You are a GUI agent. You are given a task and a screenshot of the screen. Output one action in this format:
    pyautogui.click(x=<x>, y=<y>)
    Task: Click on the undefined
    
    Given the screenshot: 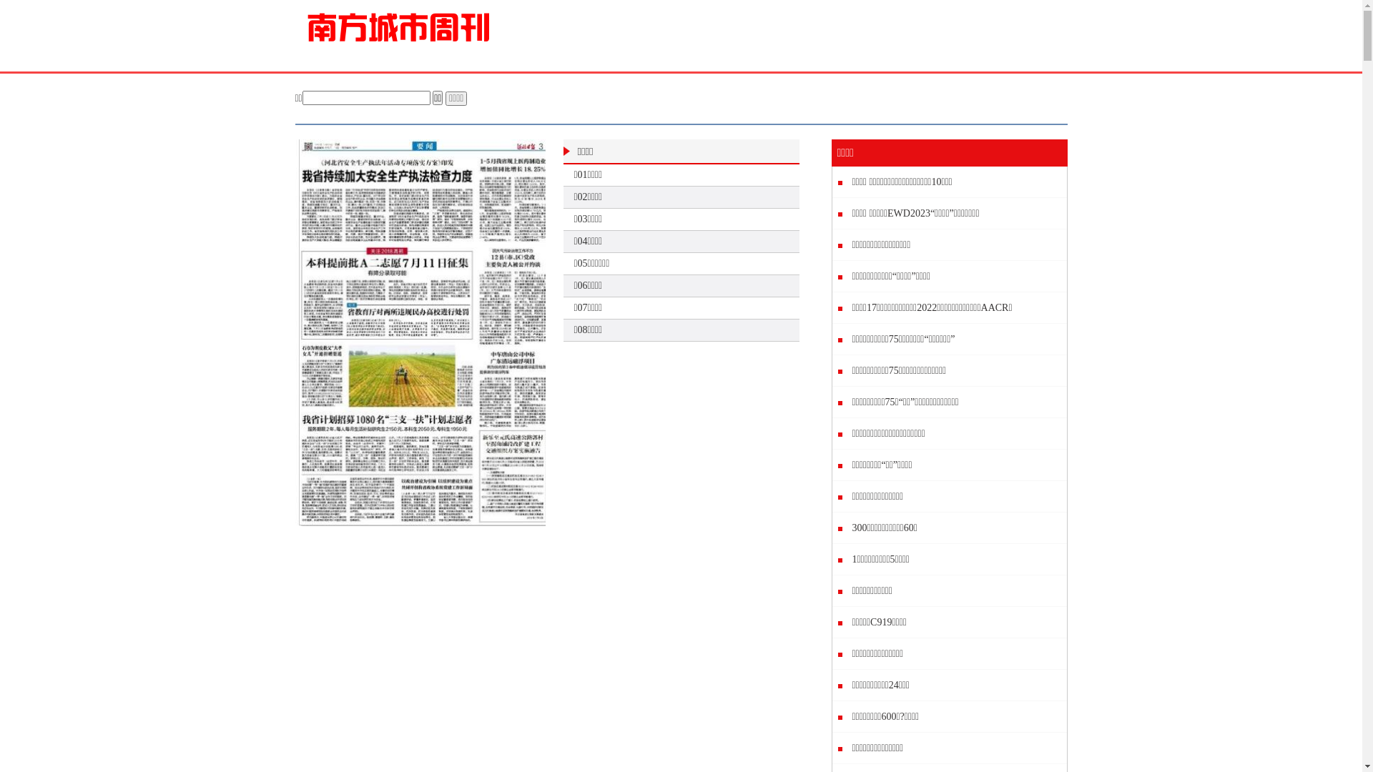 What is the action you would take?
    pyautogui.click(x=513, y=477)
    